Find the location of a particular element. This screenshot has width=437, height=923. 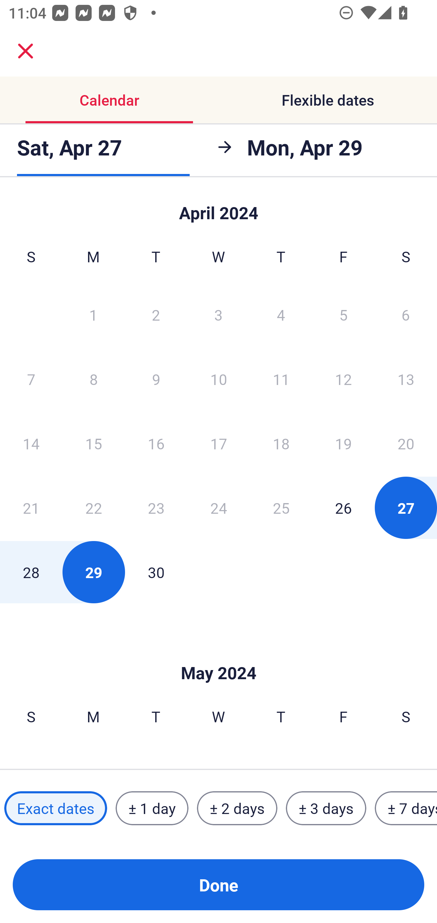

20 Saturday, April 20, 2024 is located at coordinates (406, 443).